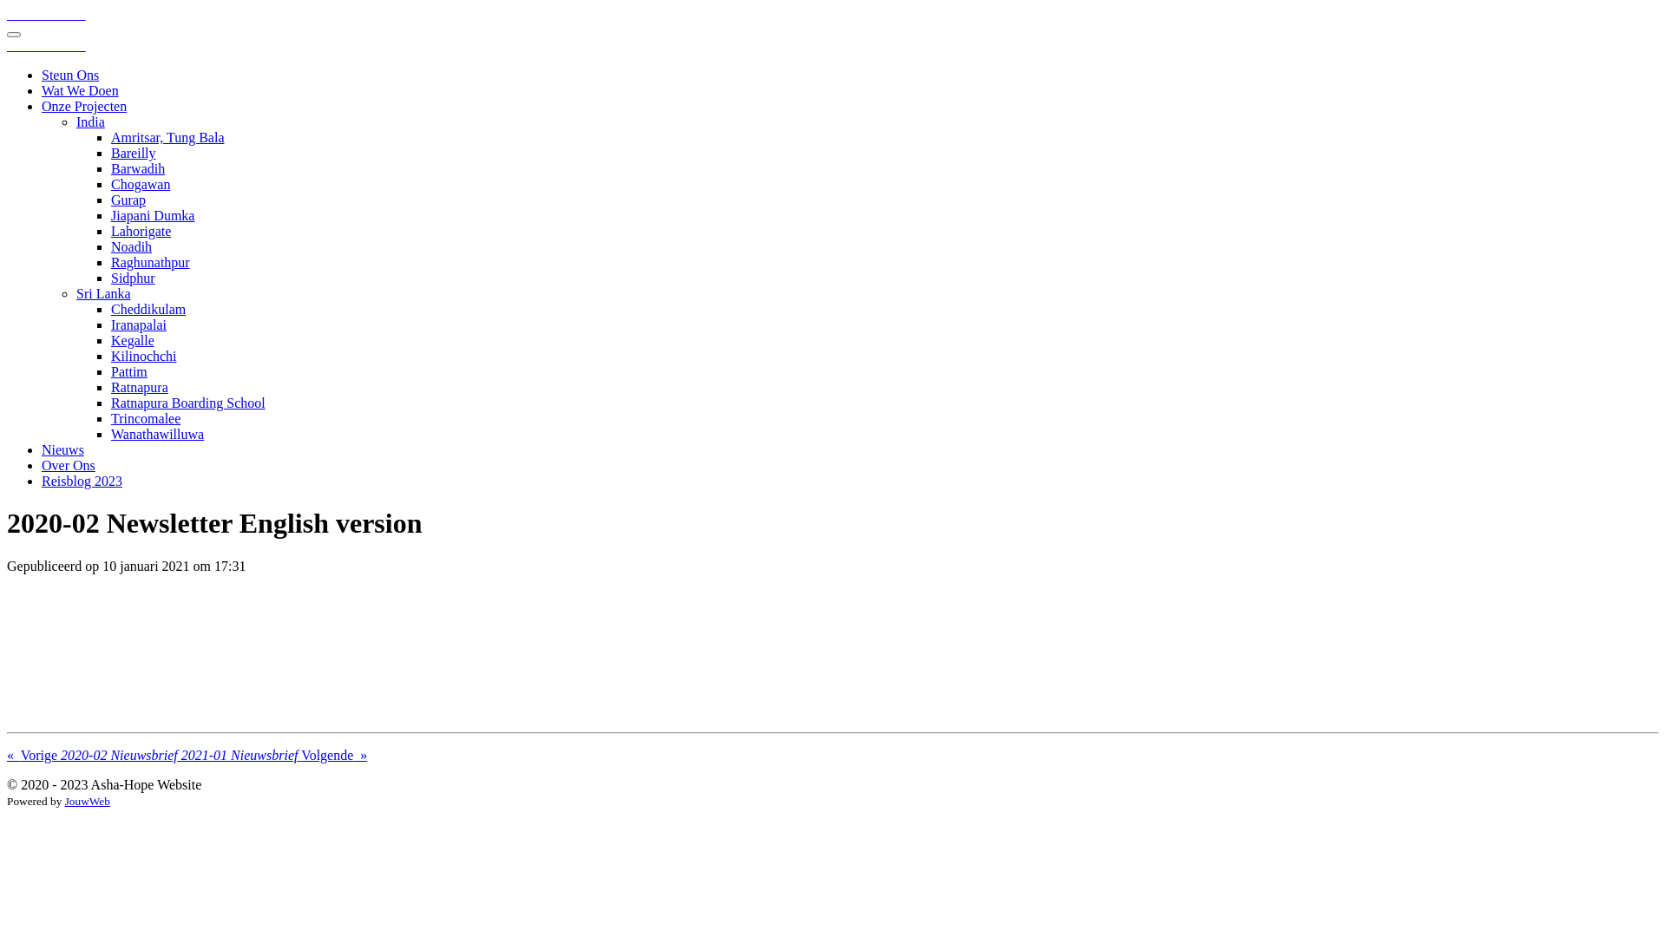  I want to click on Nieuws, so click(62, 449).